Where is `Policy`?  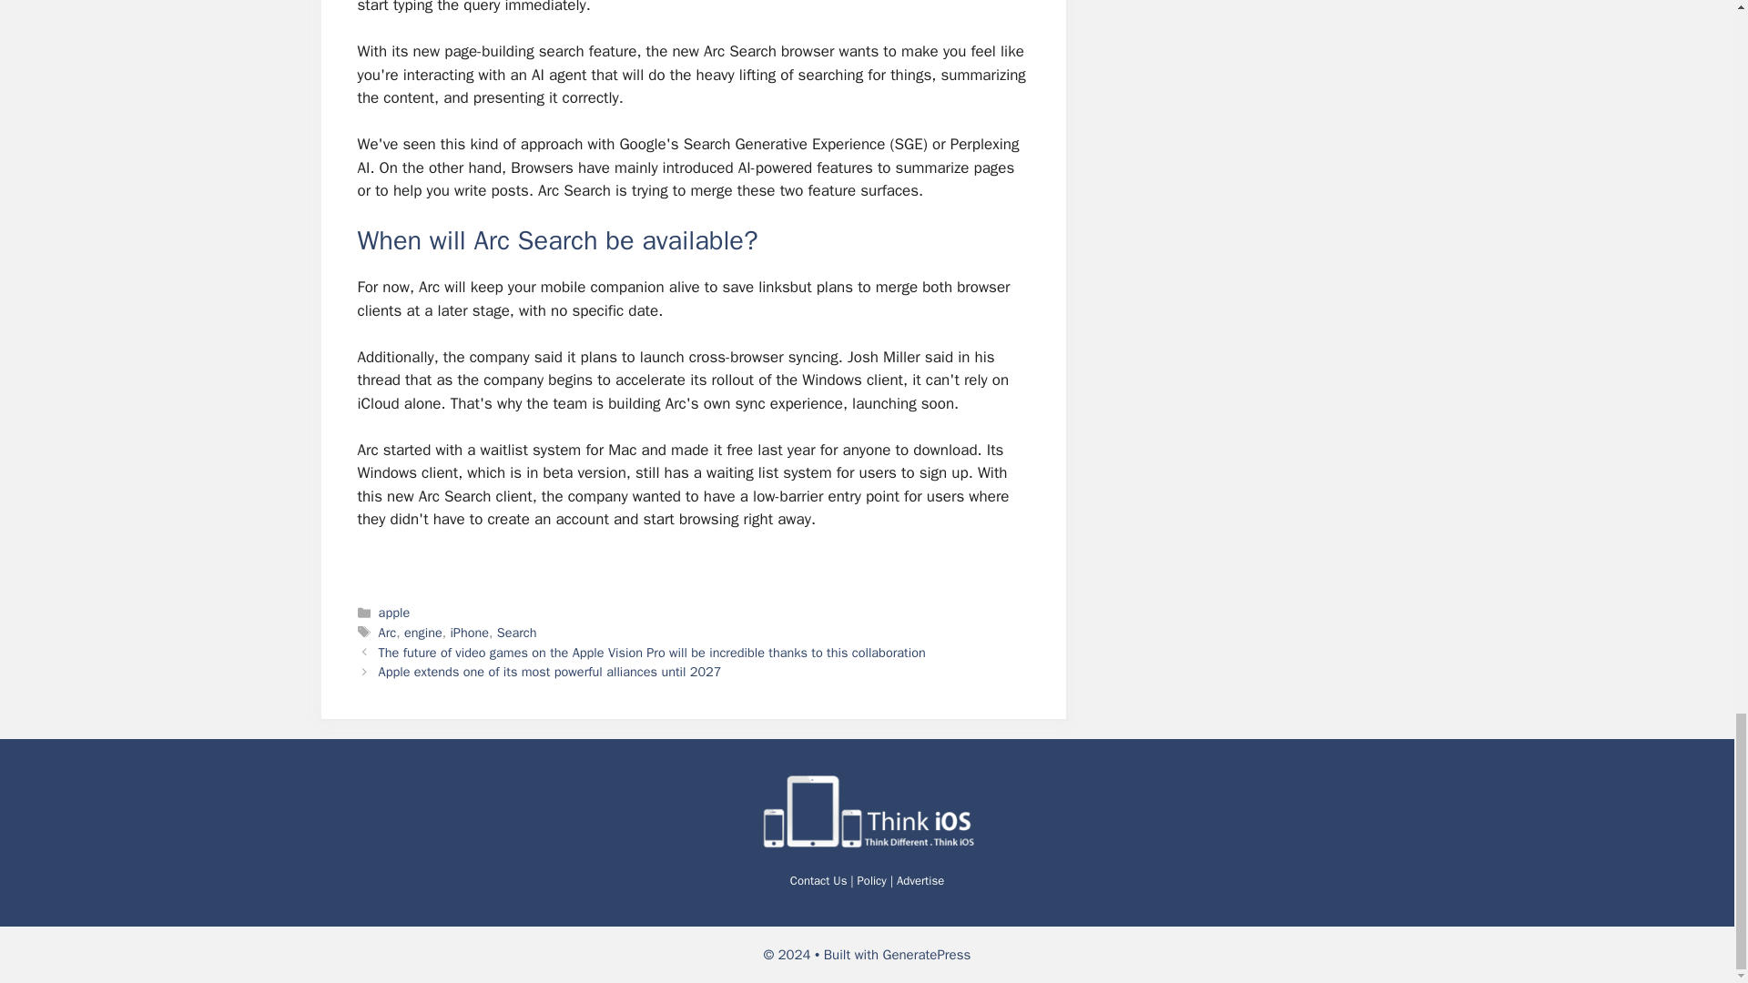 Policy is located at coordinates (872, 881).